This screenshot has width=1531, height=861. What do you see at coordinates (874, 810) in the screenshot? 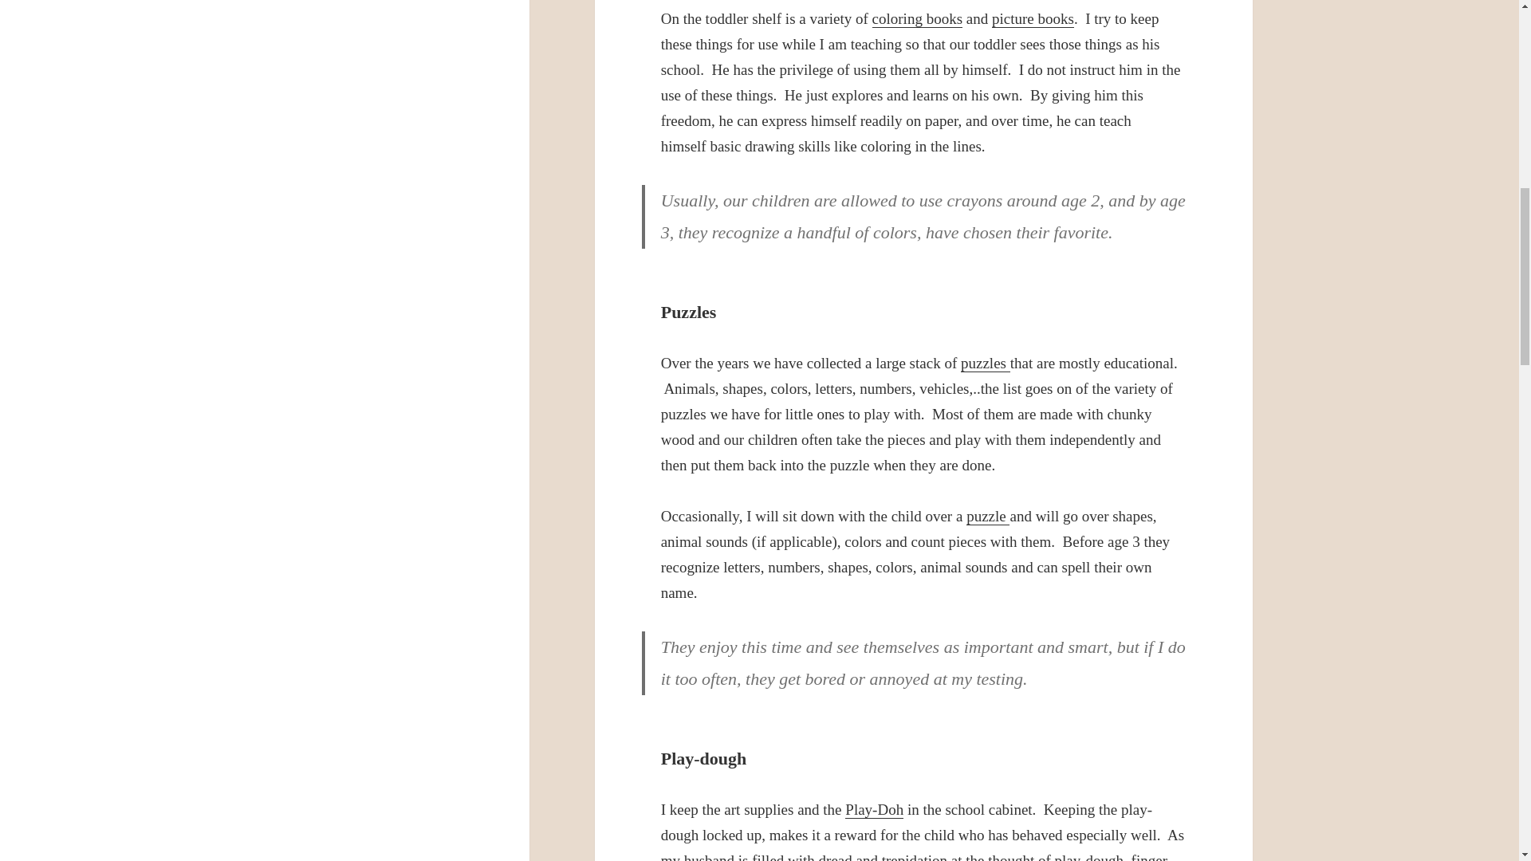
I see `Assorted Play Doh` at bounding box center [874, 810].